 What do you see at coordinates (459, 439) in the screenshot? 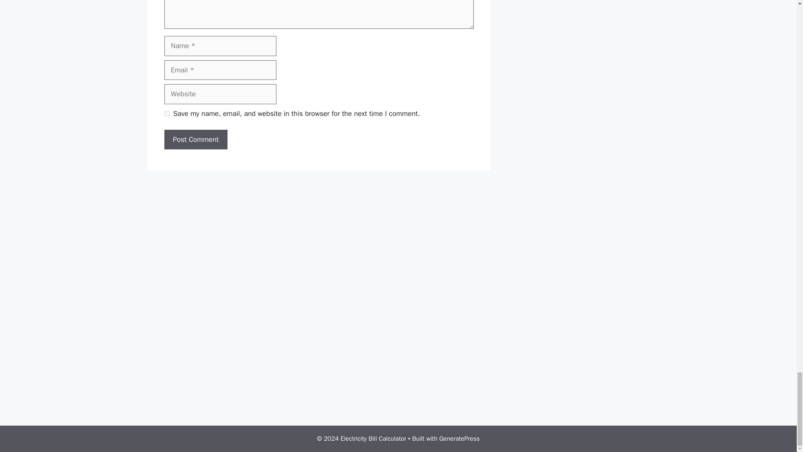
I see `GeneratePress` at bounding box center [459, 439].